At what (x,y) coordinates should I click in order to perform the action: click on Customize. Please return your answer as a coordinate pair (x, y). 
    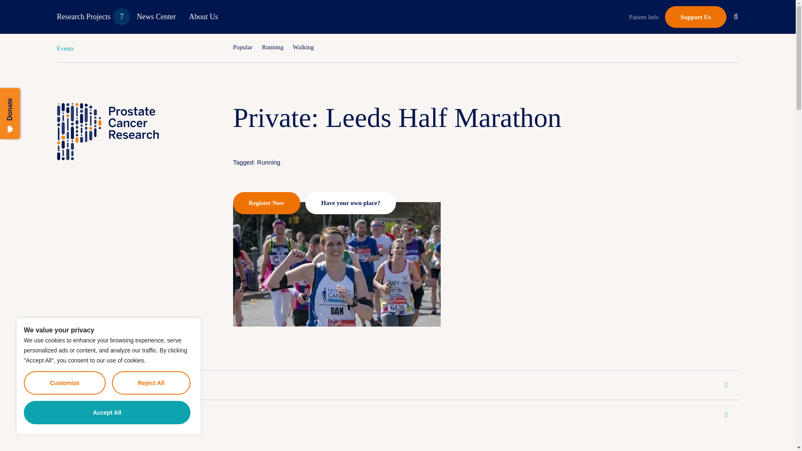
    Looking at the image, I should click on (65, 383).